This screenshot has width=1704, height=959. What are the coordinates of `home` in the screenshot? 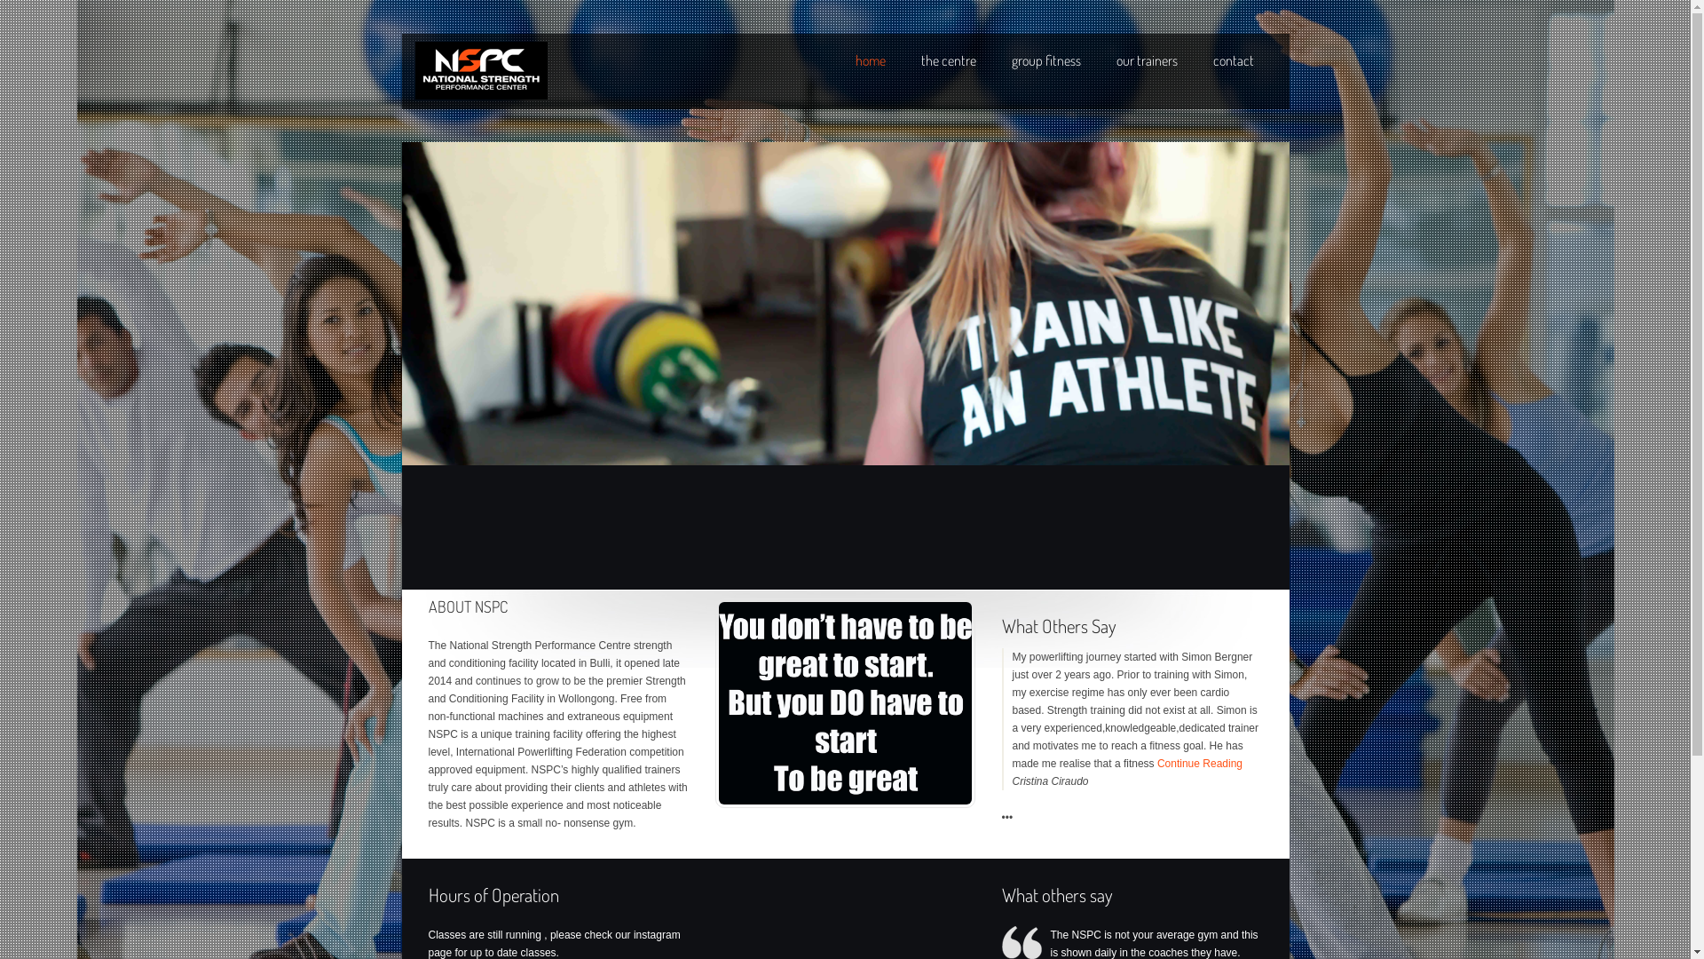 It's located at (871, 60).